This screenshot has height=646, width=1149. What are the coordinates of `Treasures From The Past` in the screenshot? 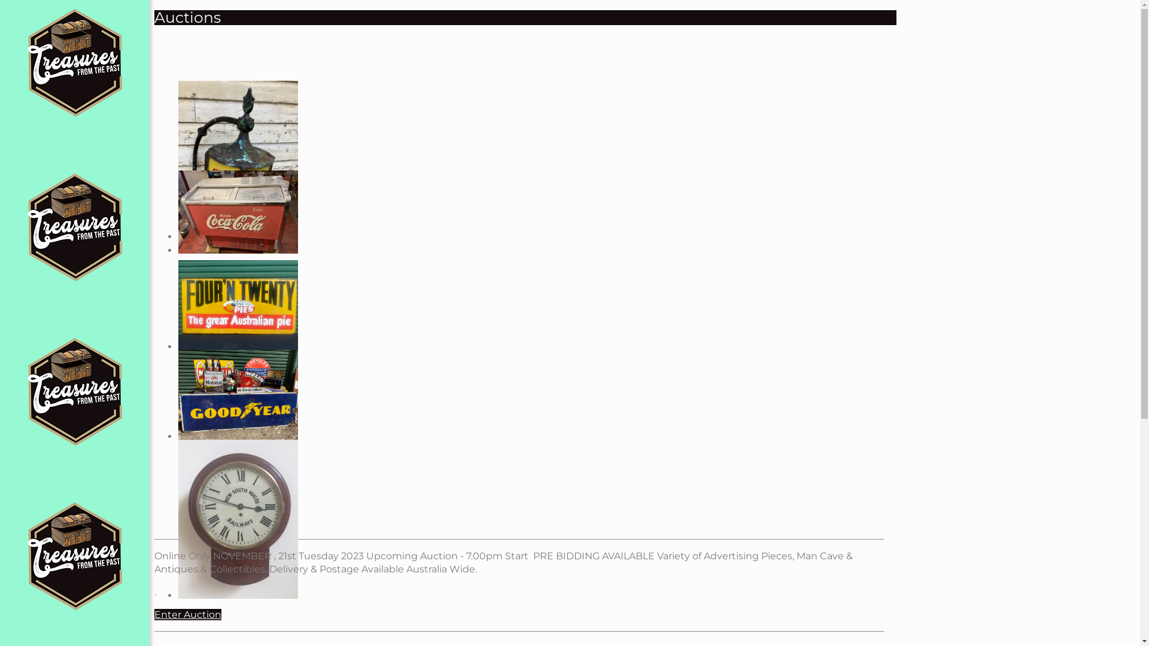 It's located at (75, 360).